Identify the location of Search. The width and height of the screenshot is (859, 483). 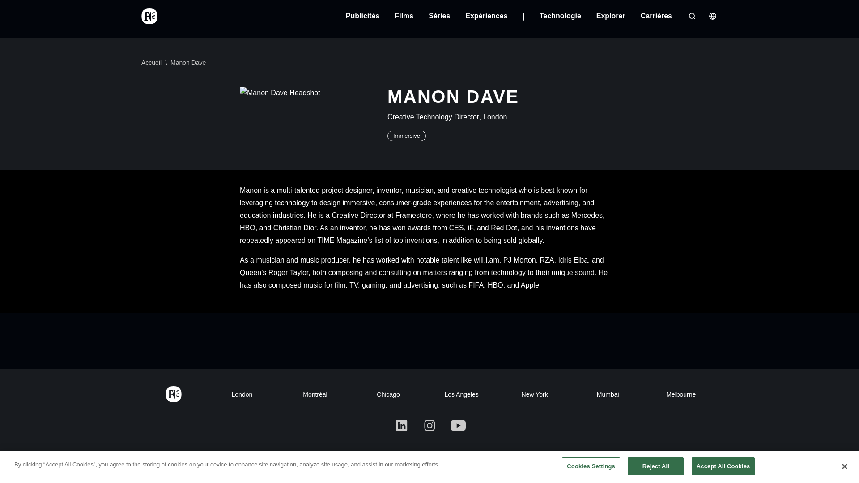
(692, 16).